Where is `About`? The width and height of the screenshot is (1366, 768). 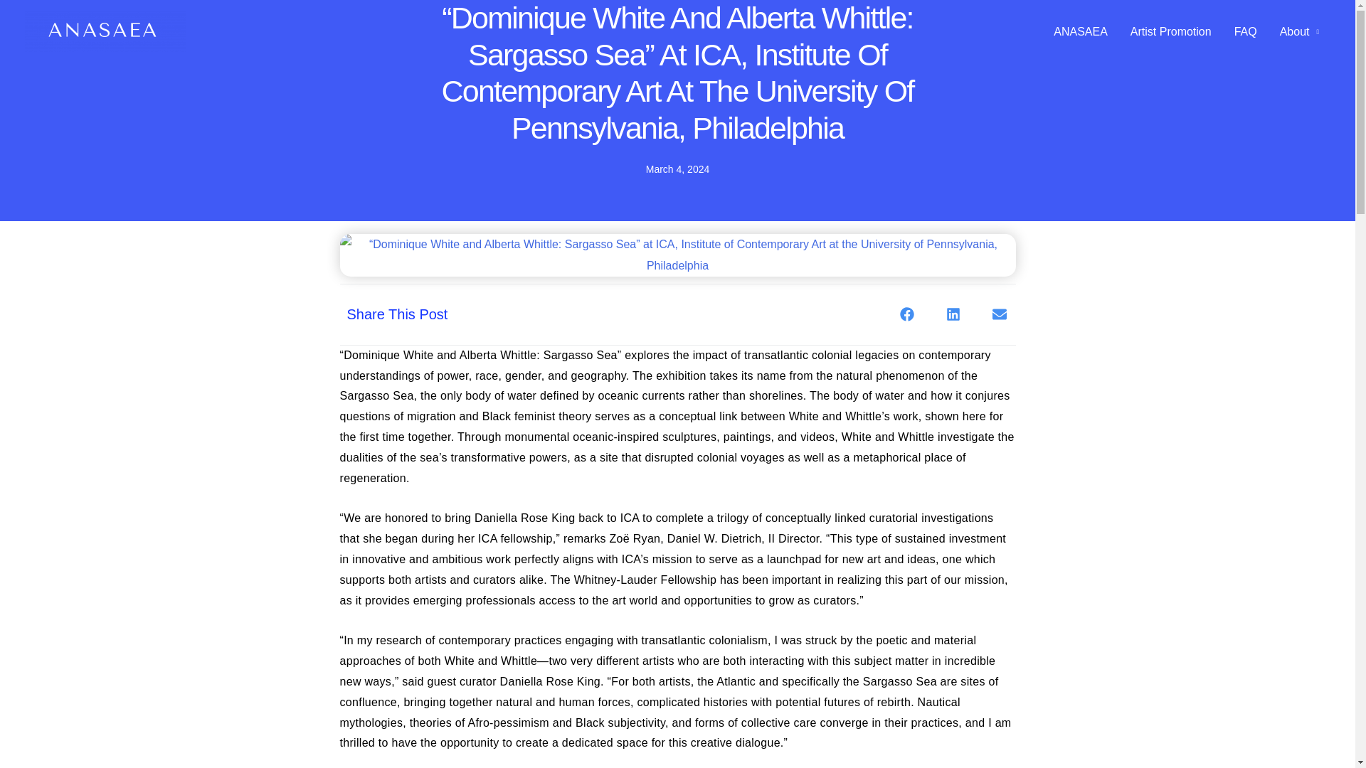 About is located at coordinates (1299, 31).